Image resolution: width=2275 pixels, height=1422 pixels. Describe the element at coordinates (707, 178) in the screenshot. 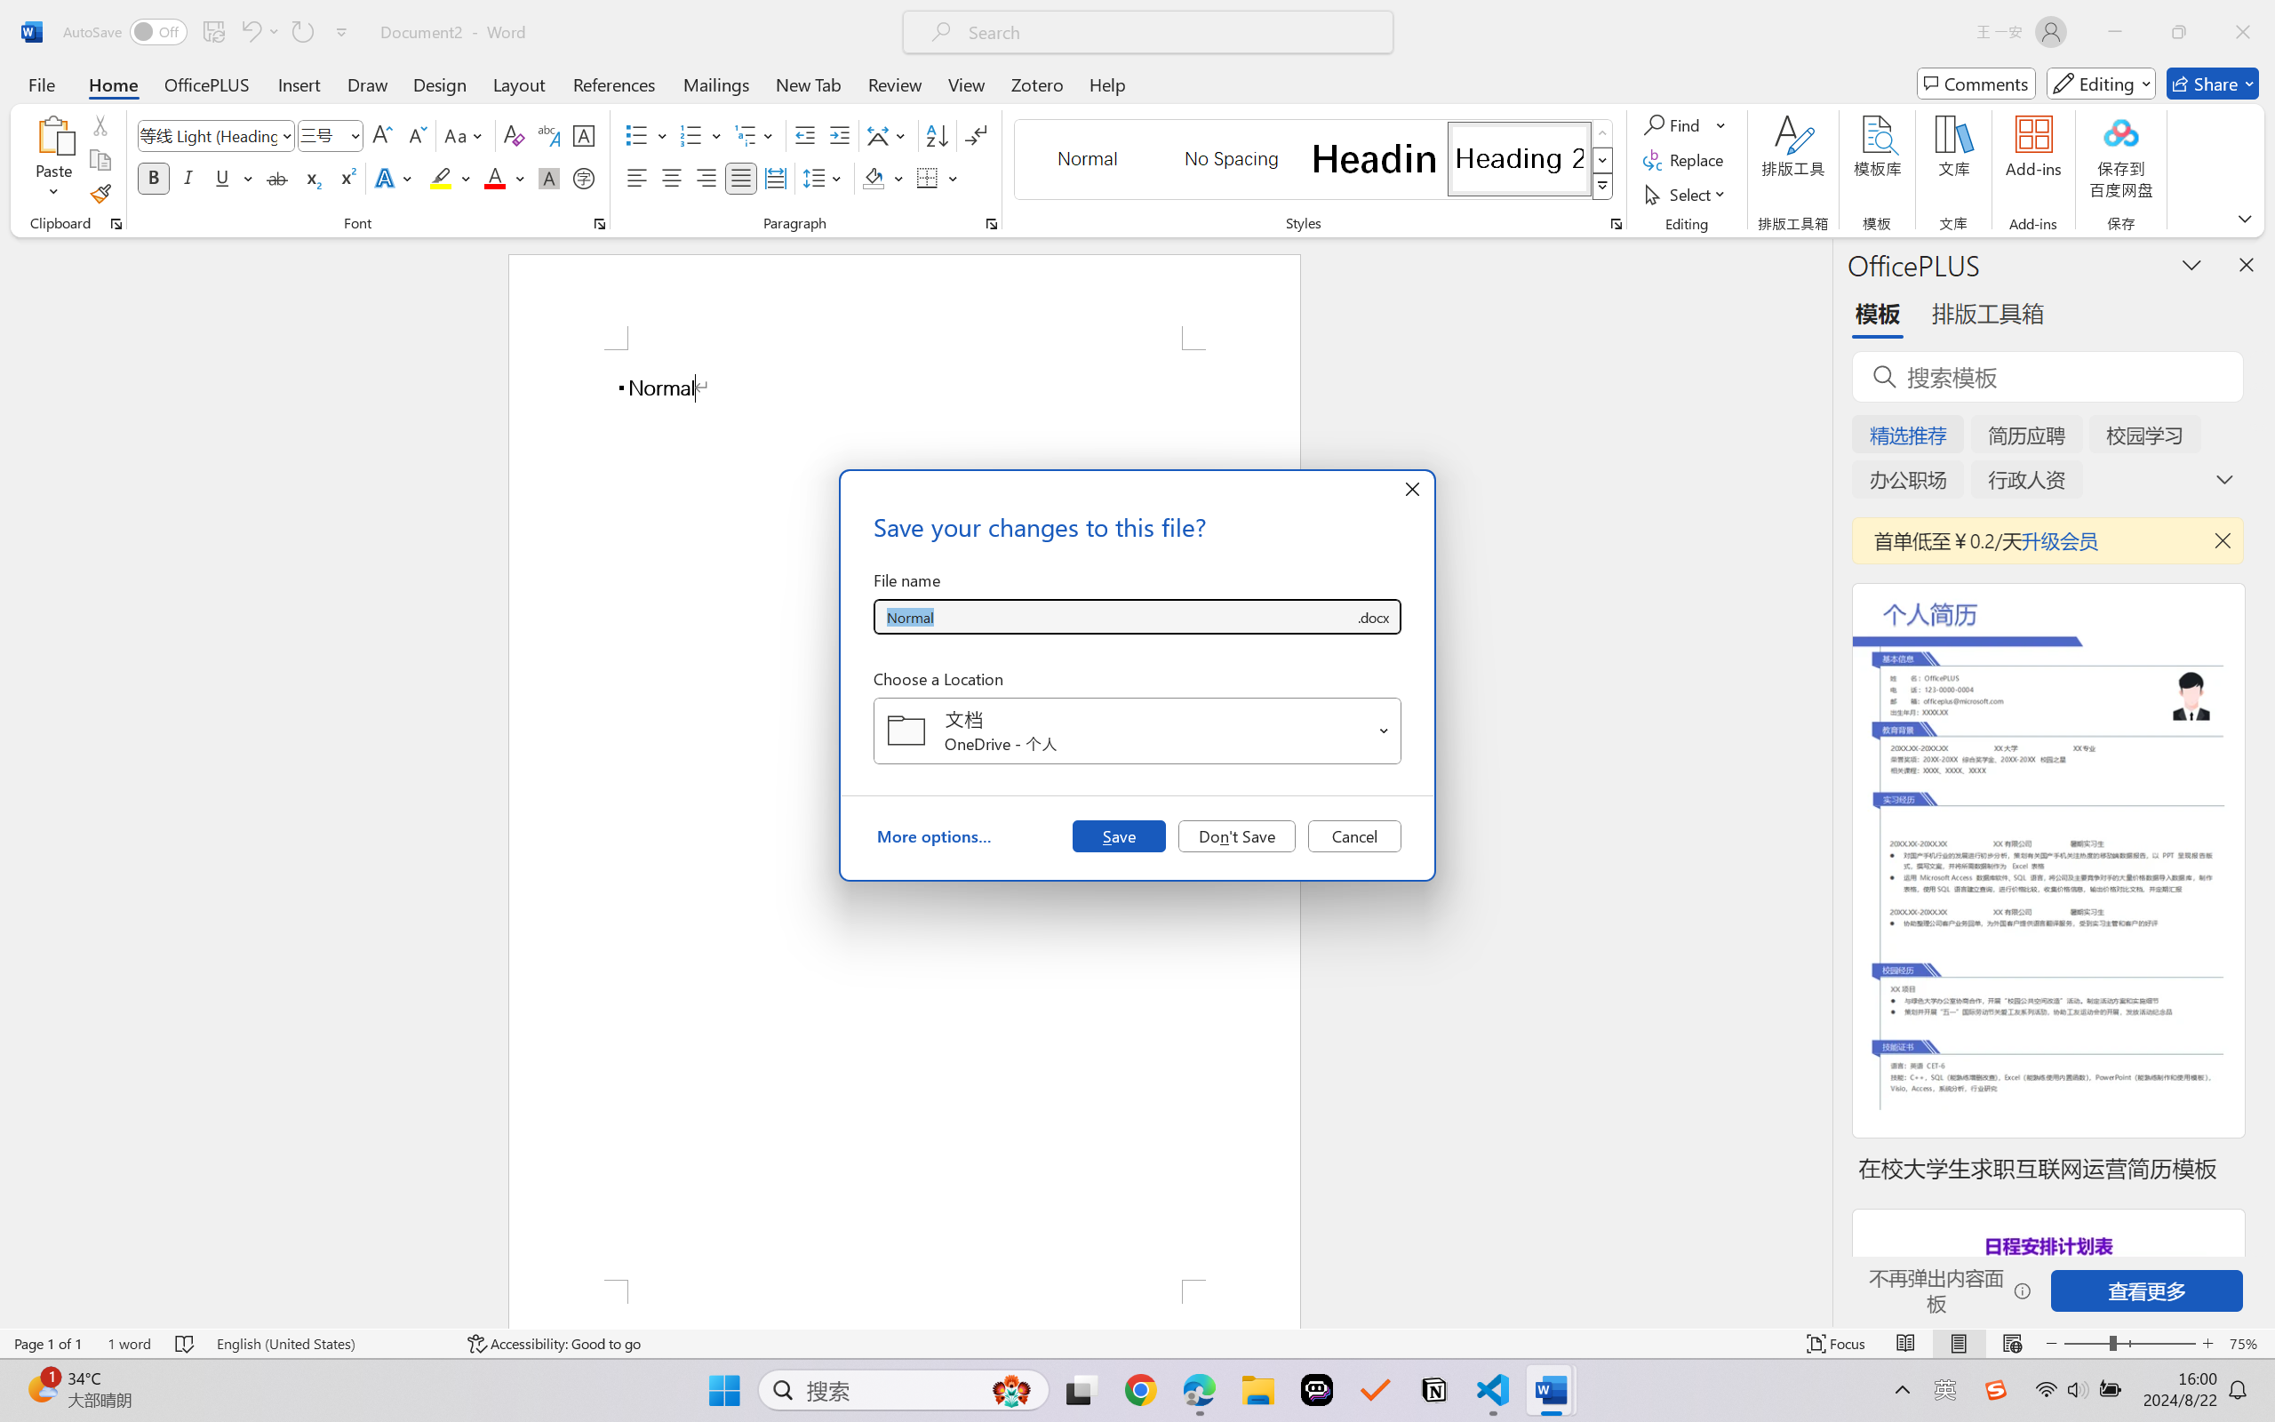

I see `Align Right` at that location.